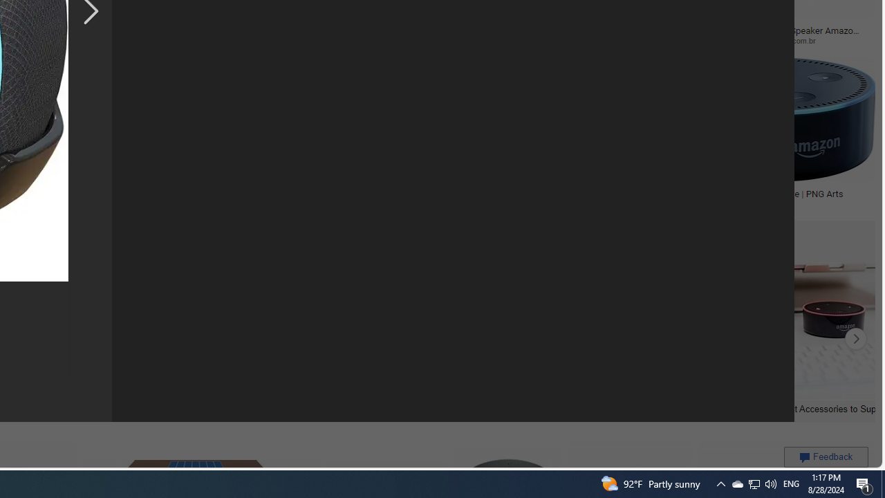 Image resolution: width=885 pixels, height=498 pixels. What do you see at coordinates (777, 204) in the screenshot?
I see `pngarts.com` at bounding box center [777, 204].